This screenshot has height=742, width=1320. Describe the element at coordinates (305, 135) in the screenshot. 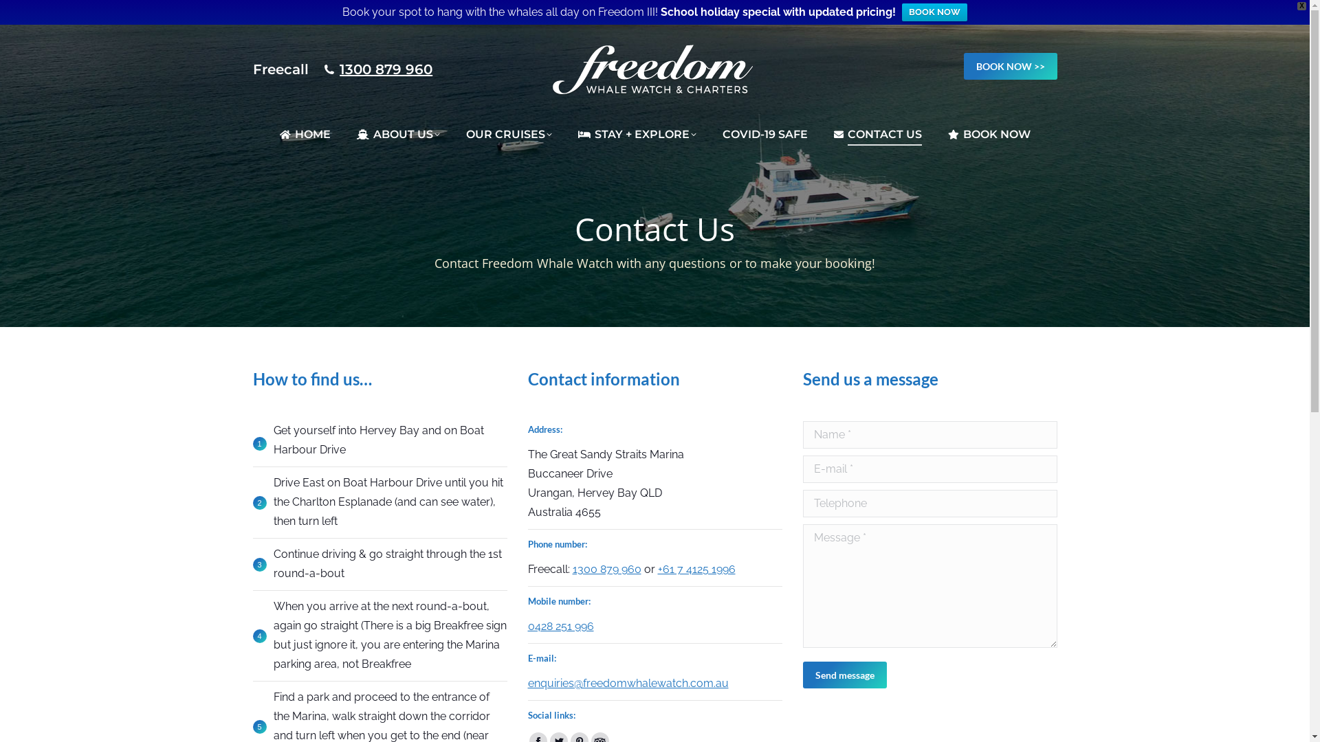

I see `HOME` at that location.